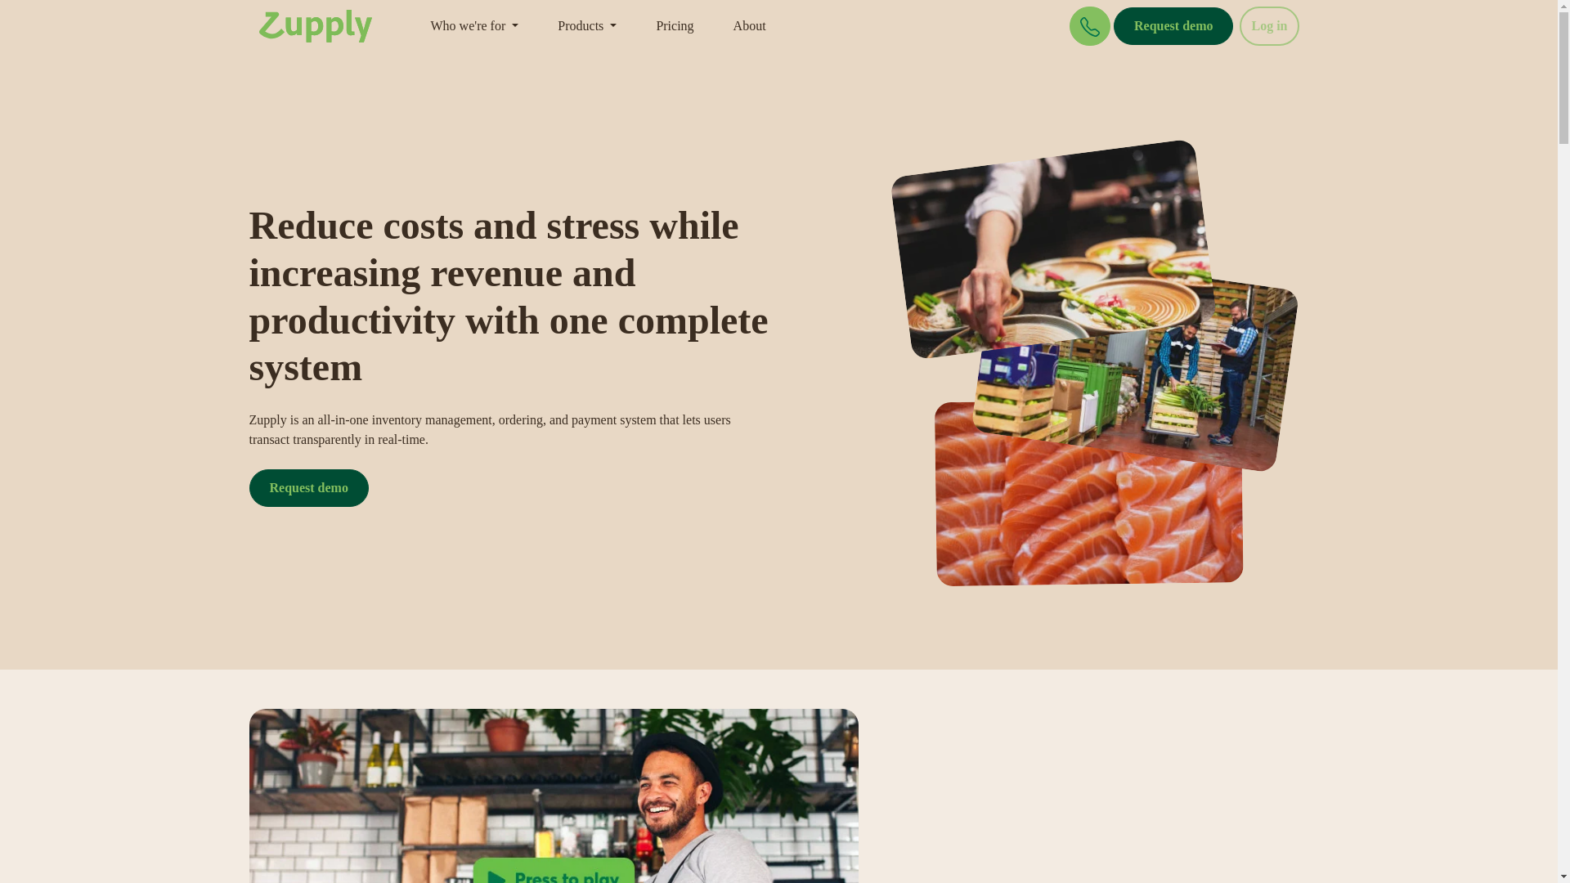 The image size is (1570, 883). I want to click on Request demo, so click(307, 487).